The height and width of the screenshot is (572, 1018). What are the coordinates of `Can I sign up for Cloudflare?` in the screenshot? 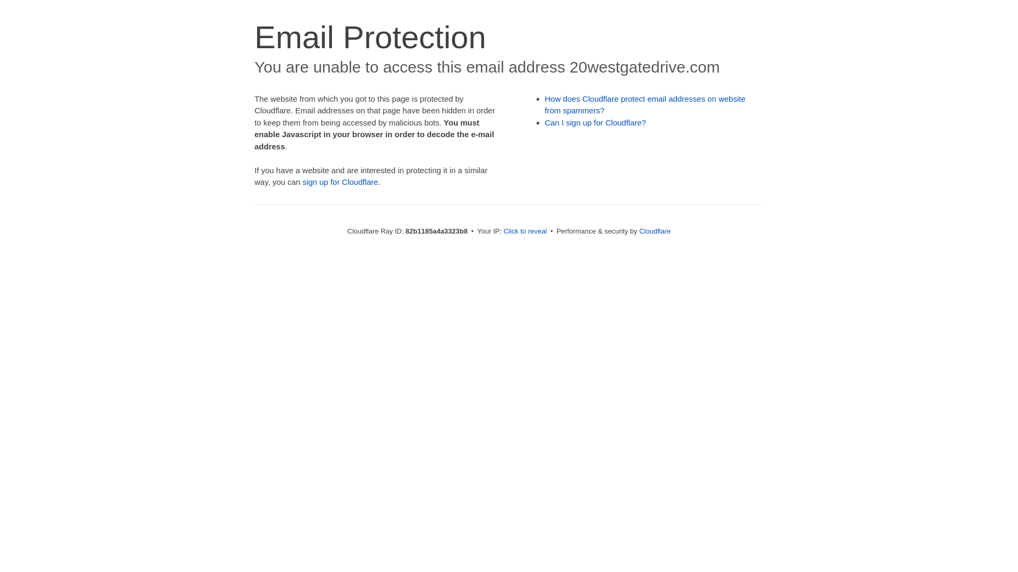 It's located at (596, 123).